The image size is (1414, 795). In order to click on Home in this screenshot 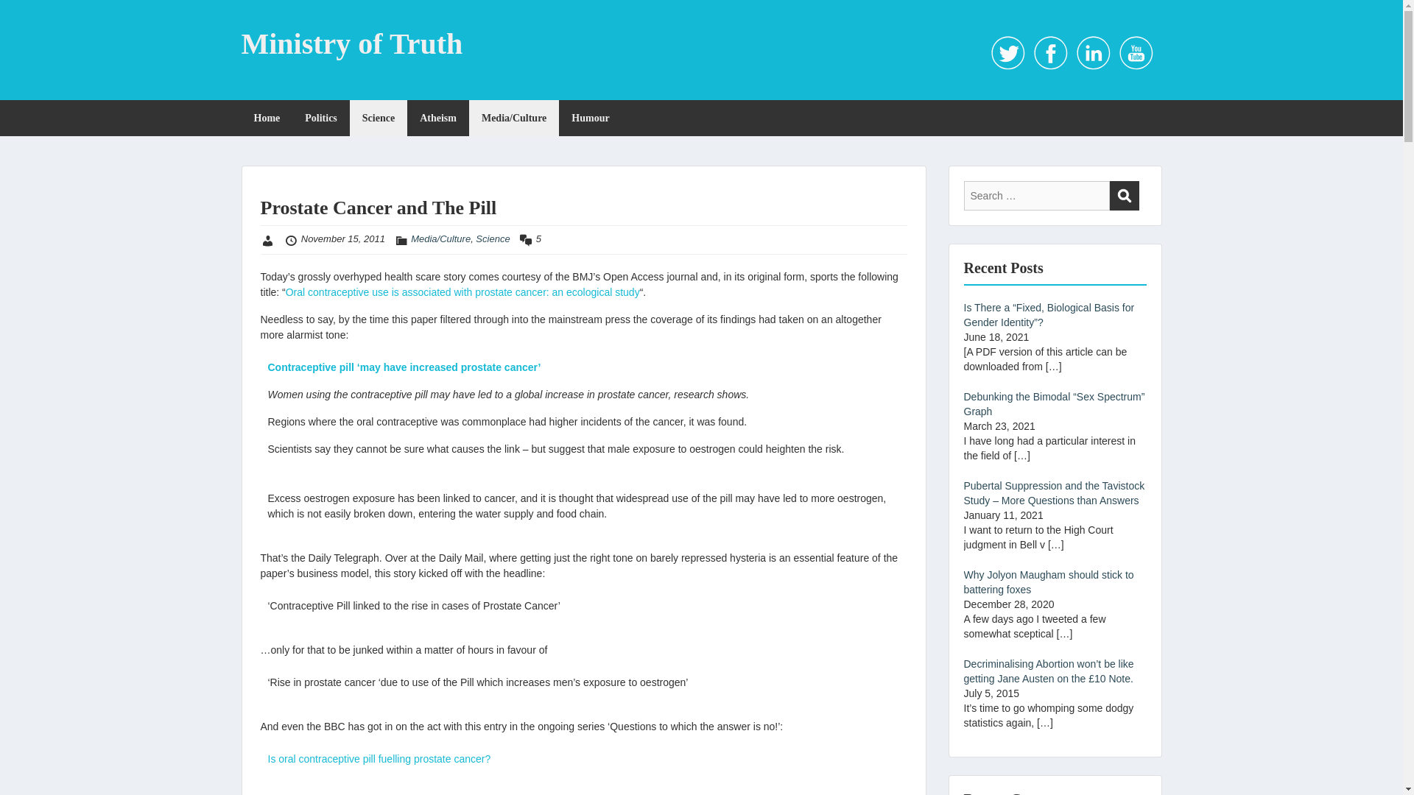, I will do `click(267, 118)`.